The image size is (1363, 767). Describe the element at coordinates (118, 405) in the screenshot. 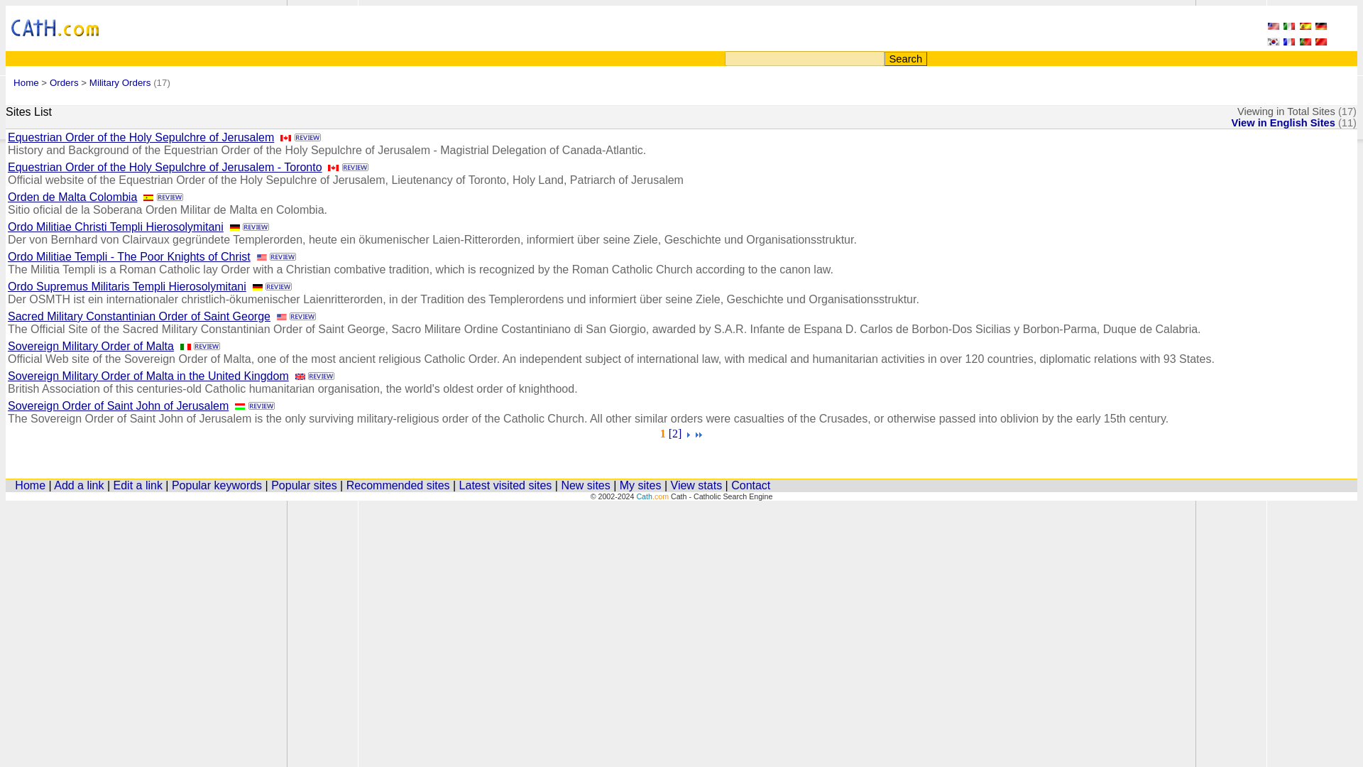

I see `Sovereign Order of Saint John of Jerusalem` at that location.